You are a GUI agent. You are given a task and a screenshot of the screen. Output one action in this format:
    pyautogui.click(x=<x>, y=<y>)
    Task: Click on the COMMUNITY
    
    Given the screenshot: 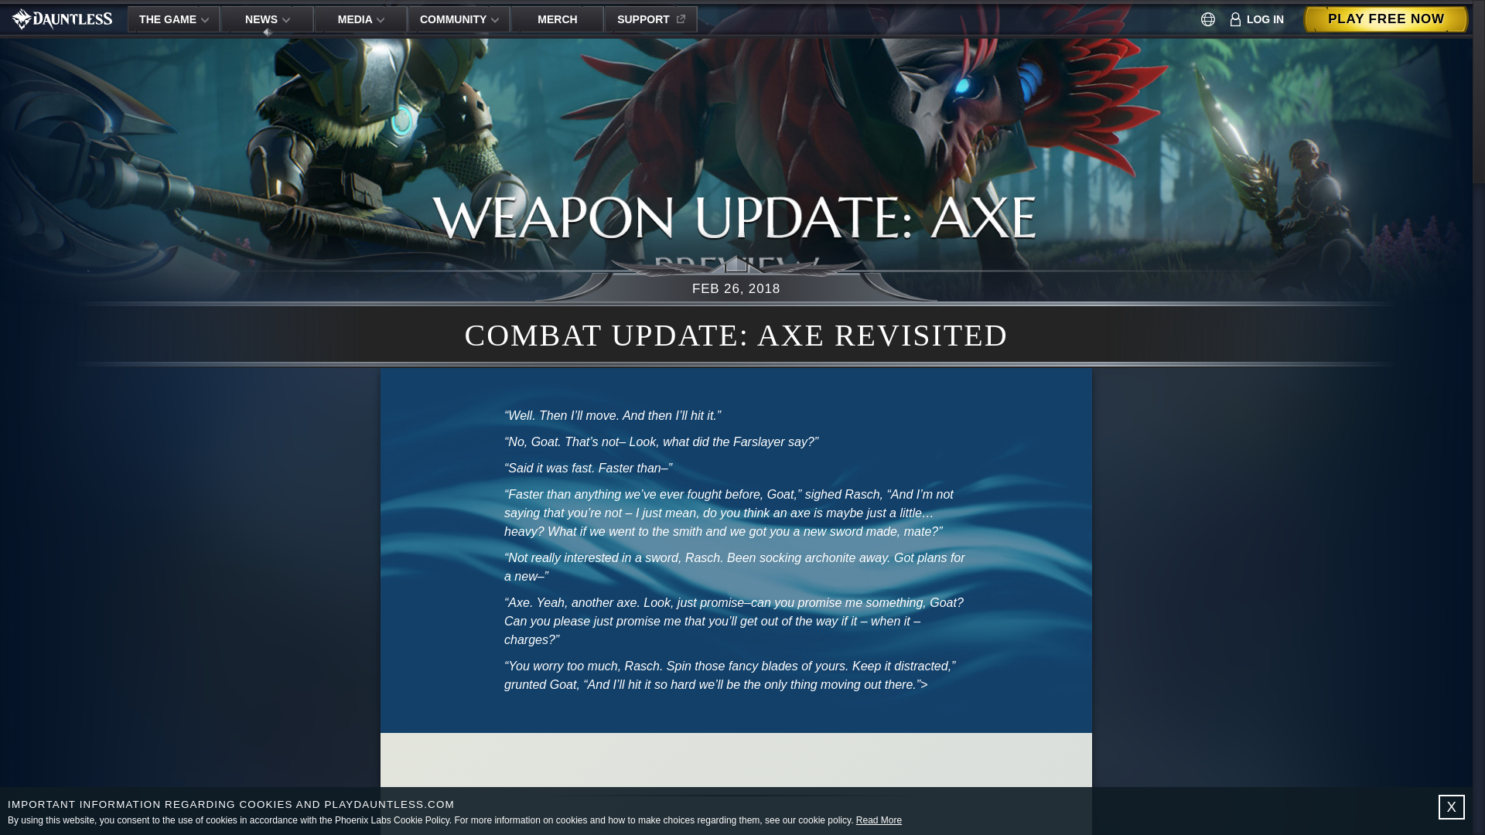 What is the action you would take?
    pyautogui.click(x=459, y=19)
    